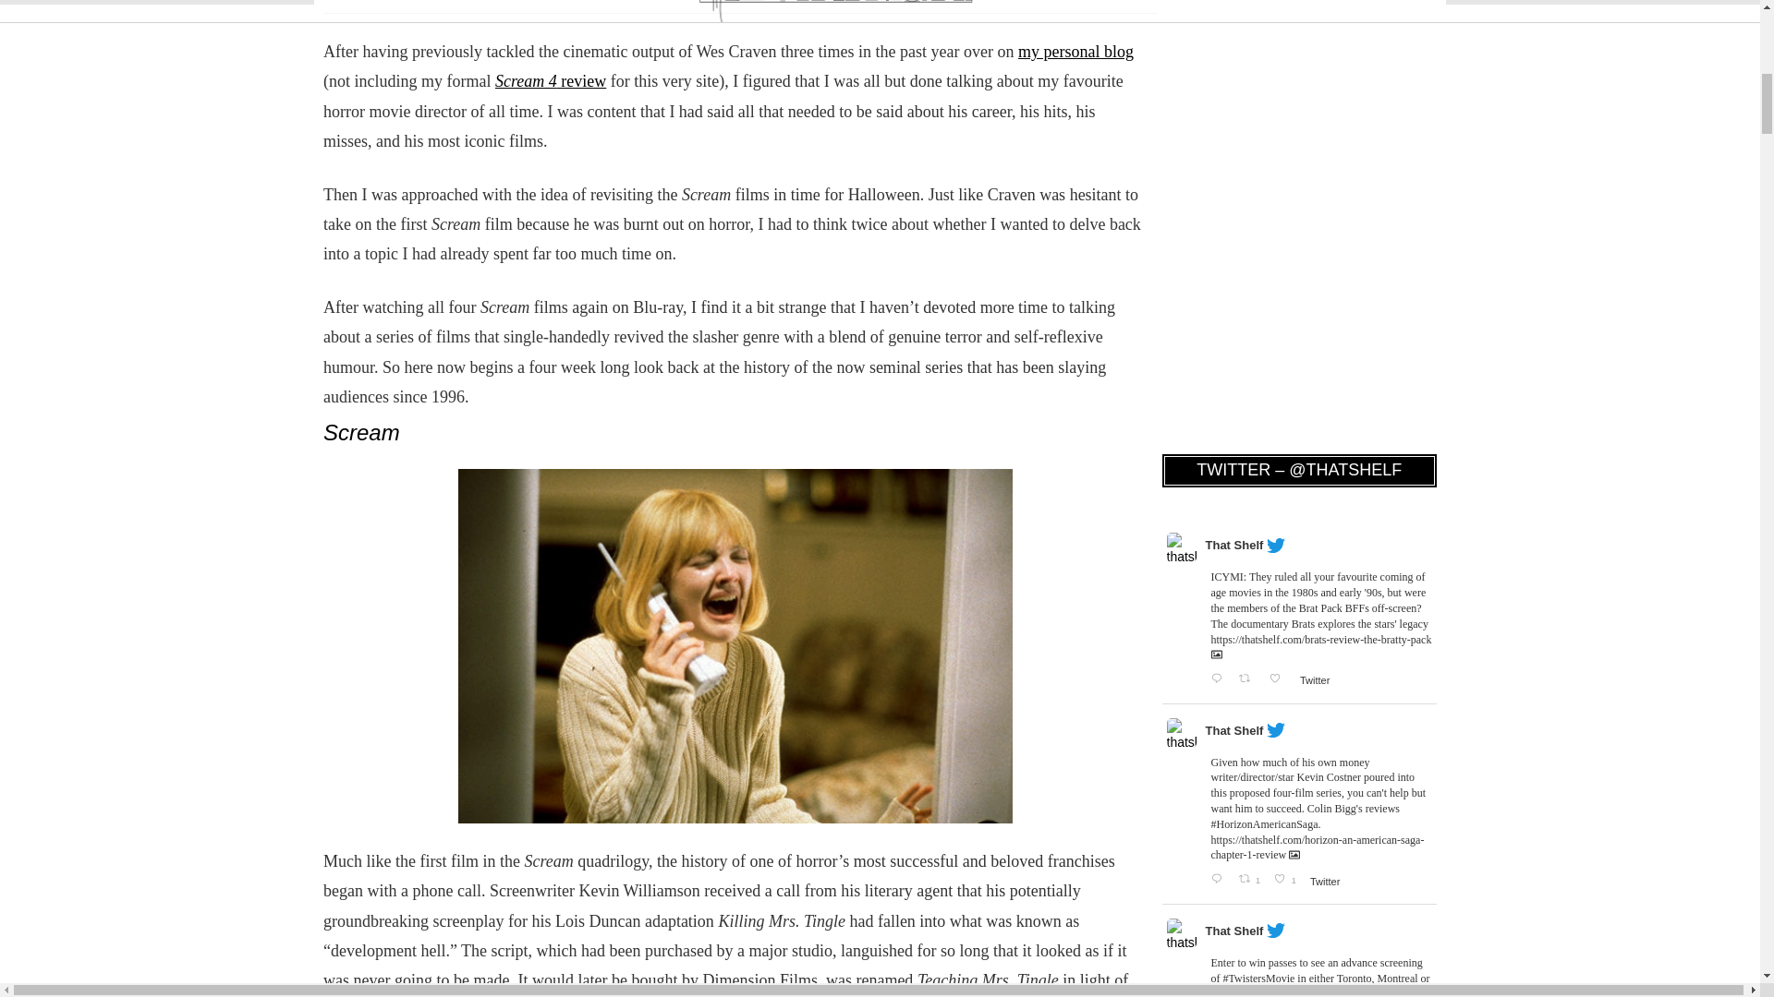  Describe the element at coordinates (735, 646) in the screenshot. I see `Drew Barrymore in Wes Craven's "Scream"` at that location.